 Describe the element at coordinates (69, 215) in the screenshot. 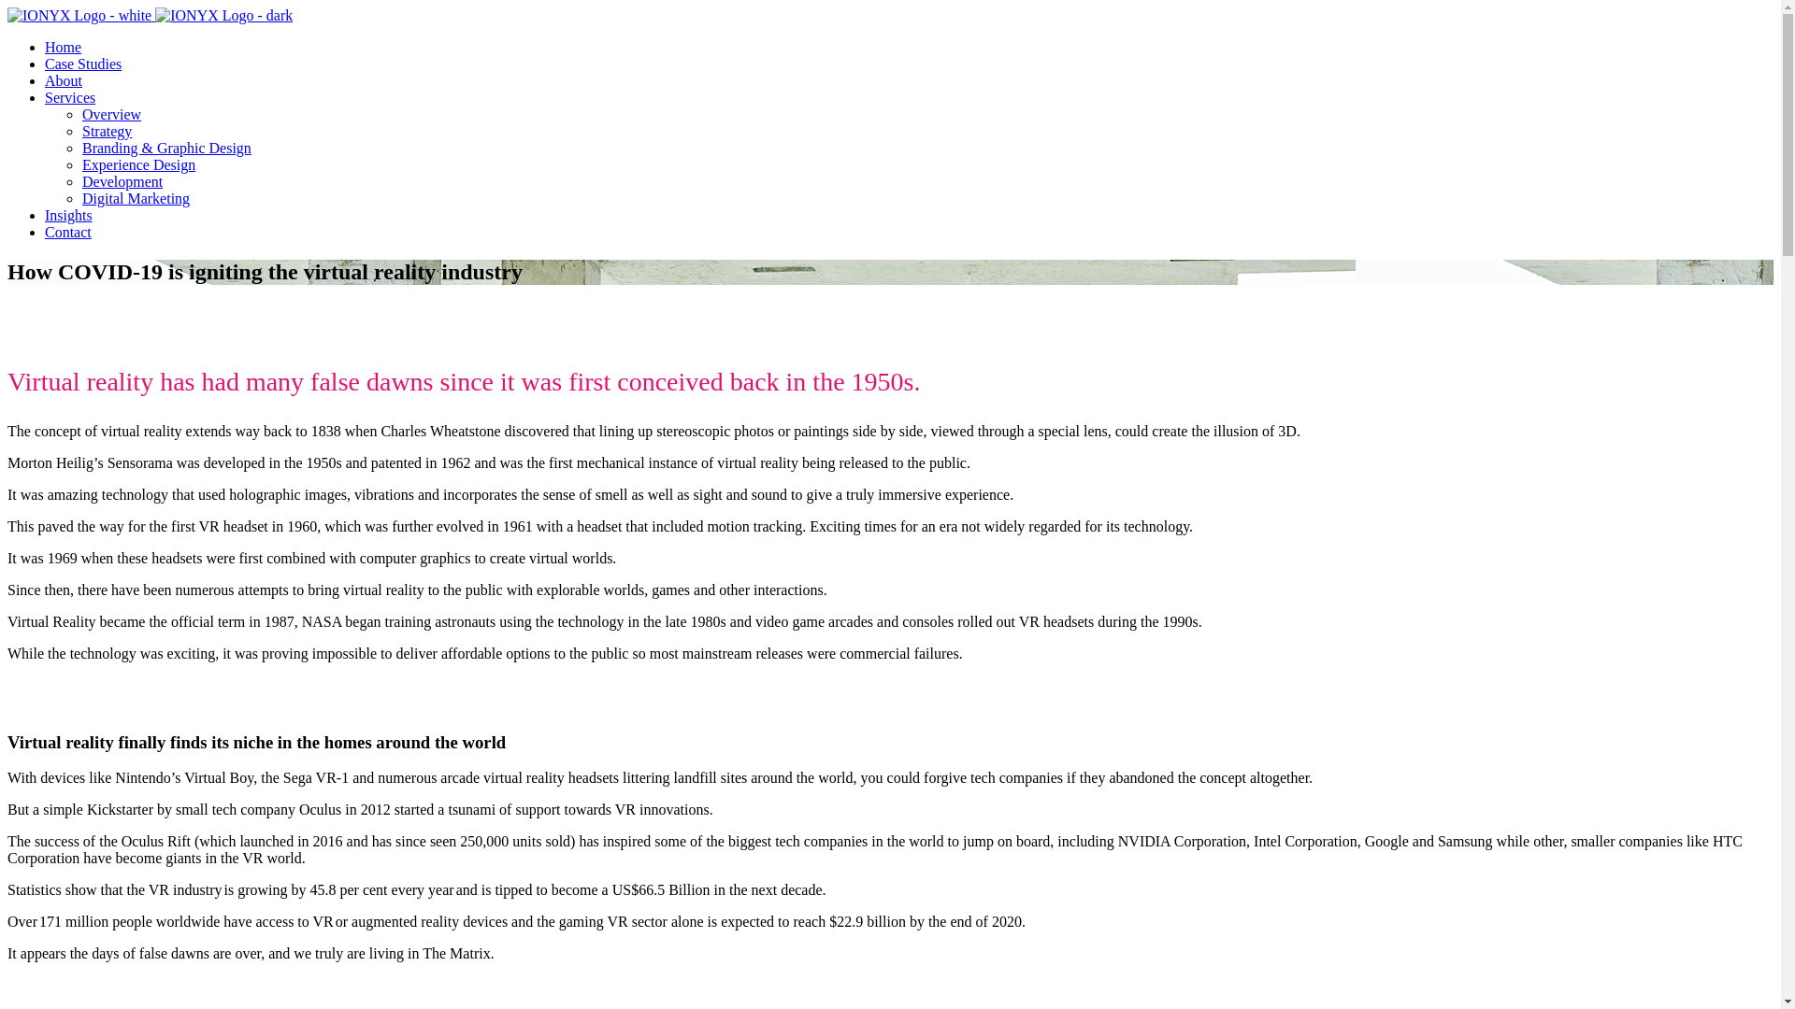

I see `Insights` at that location.